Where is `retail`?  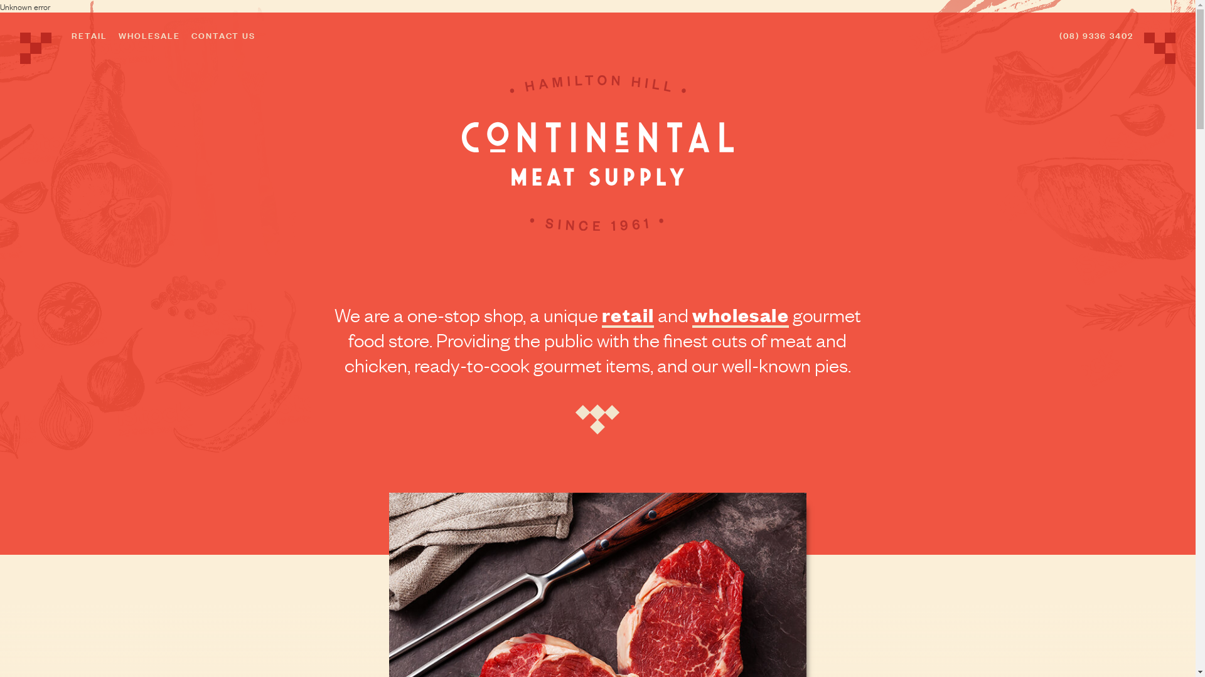 retail is located at coordinates (628, 314).